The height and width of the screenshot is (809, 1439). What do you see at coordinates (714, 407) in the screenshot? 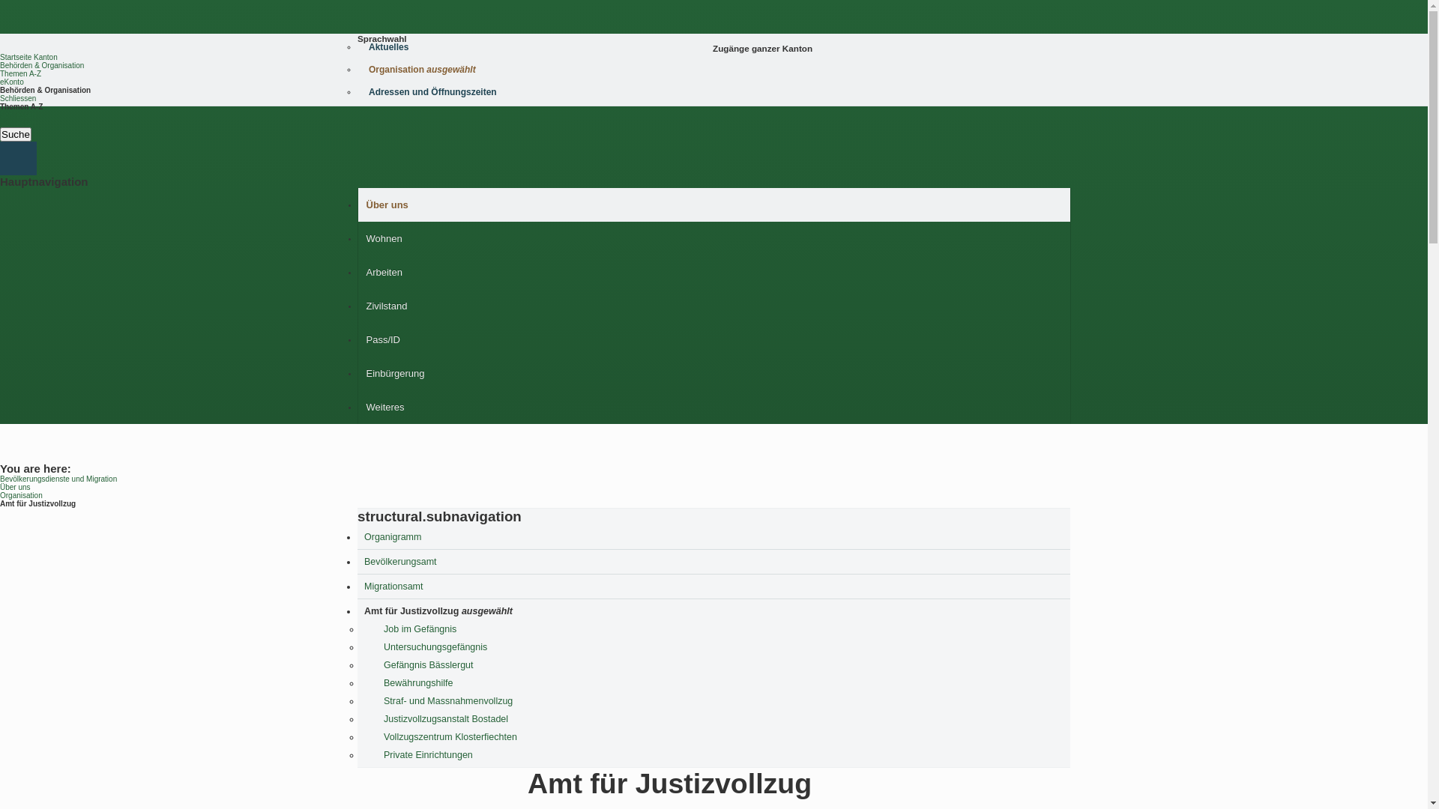
I see `Weiteres` at bounding box center [714, 407].